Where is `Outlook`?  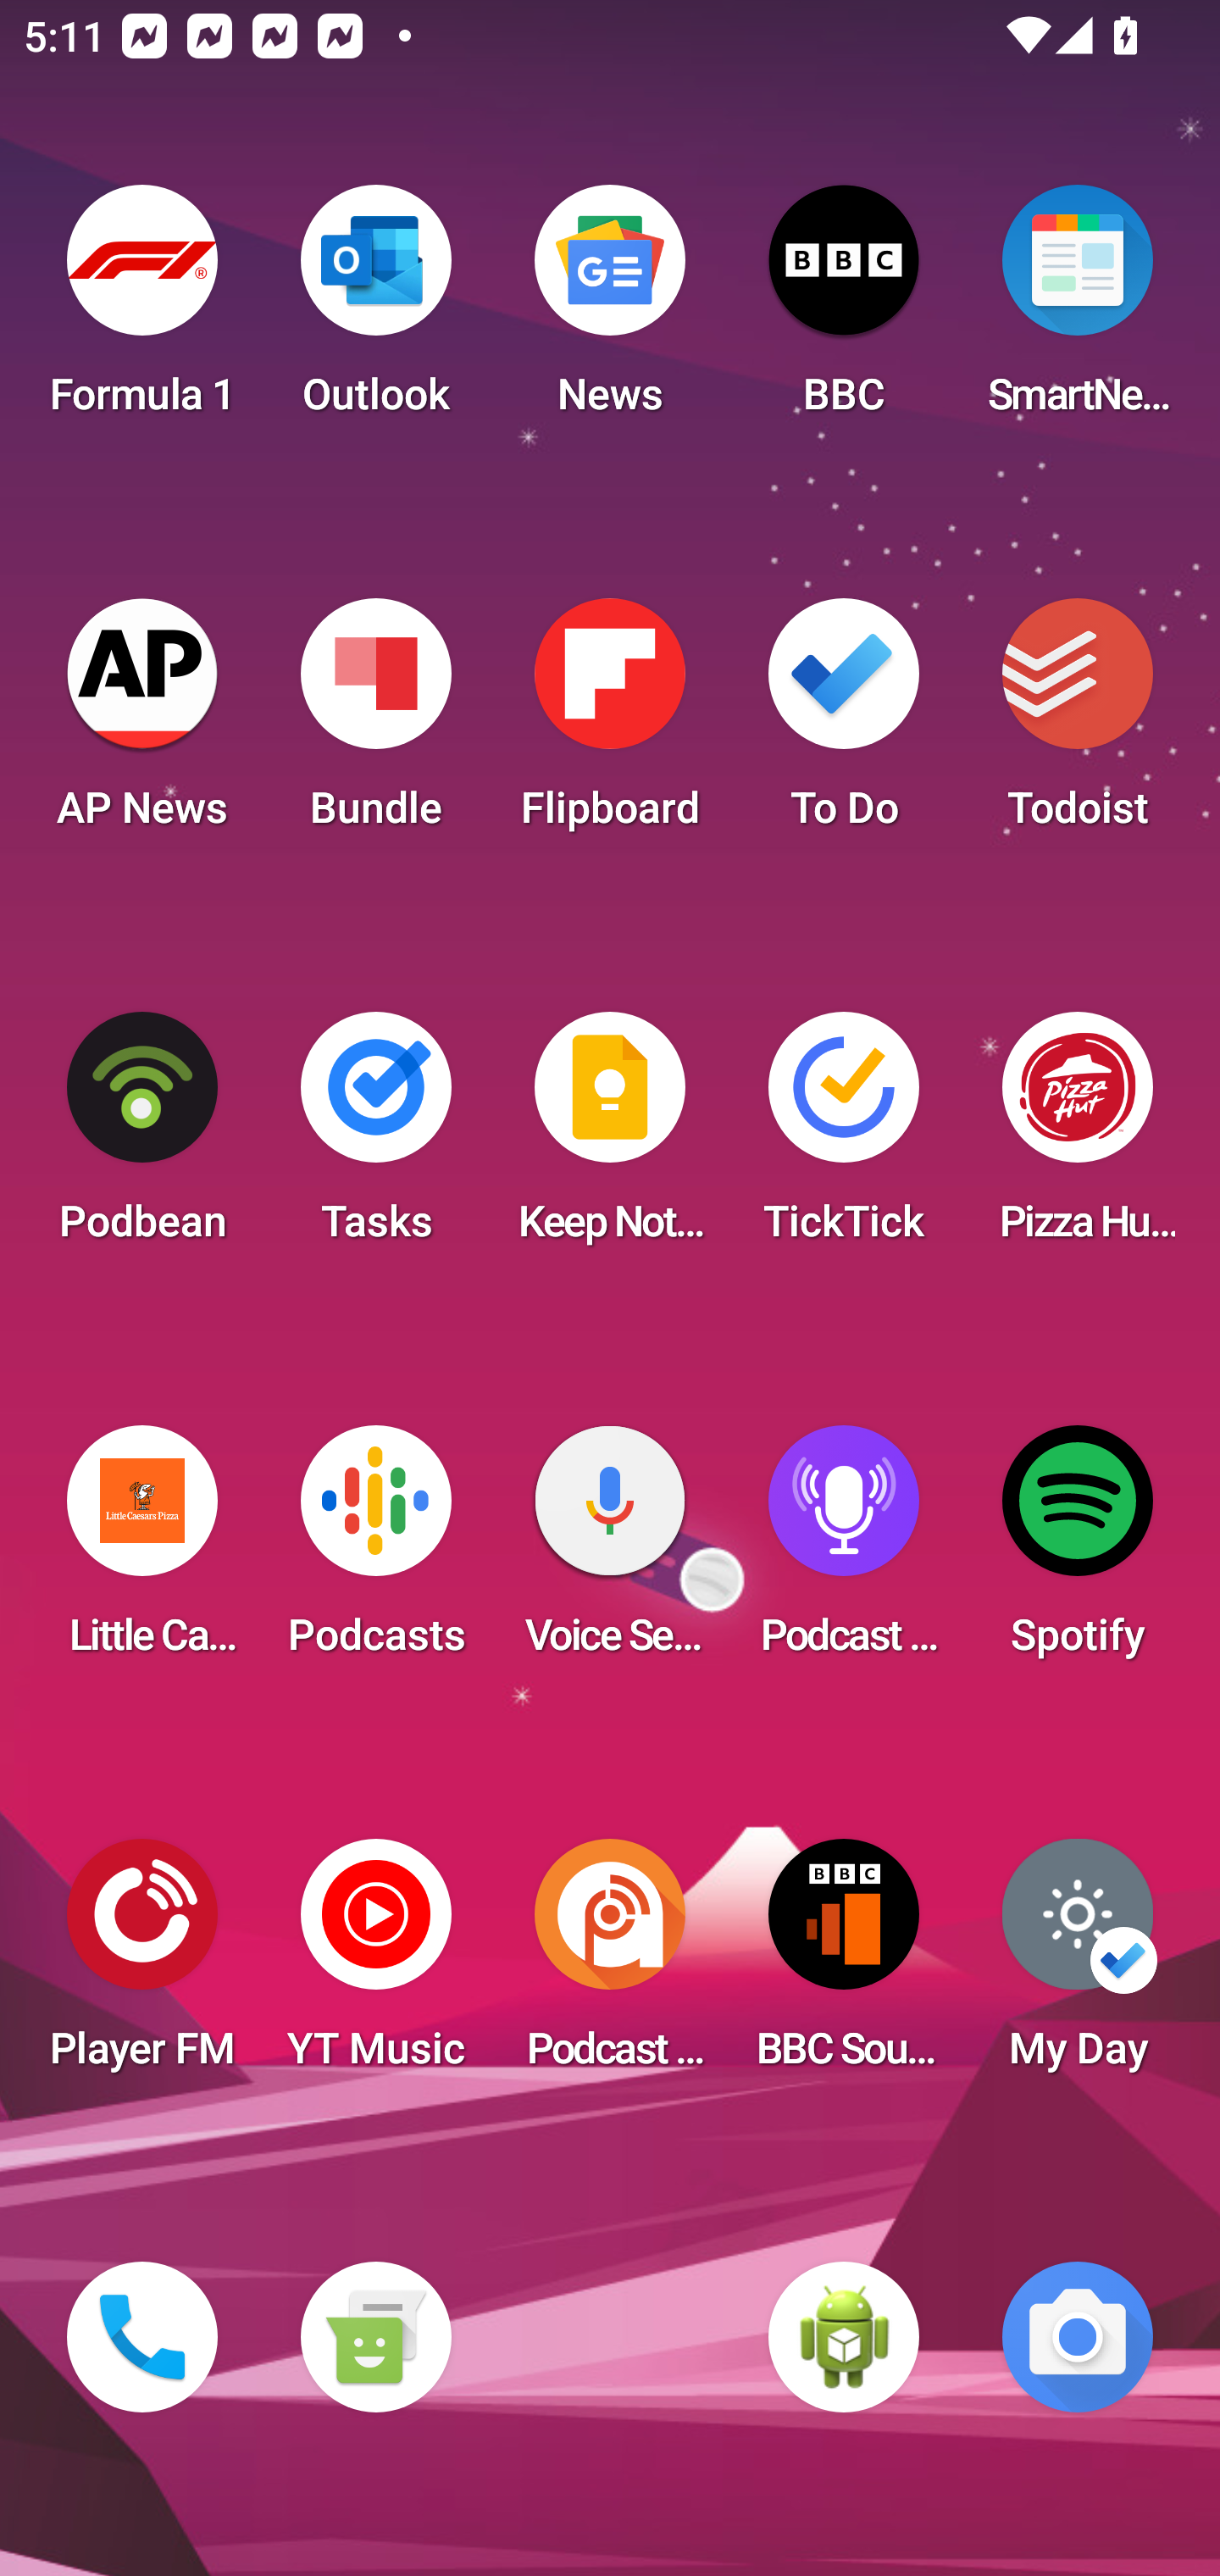 Outlook is located at coordinates (375, 310).